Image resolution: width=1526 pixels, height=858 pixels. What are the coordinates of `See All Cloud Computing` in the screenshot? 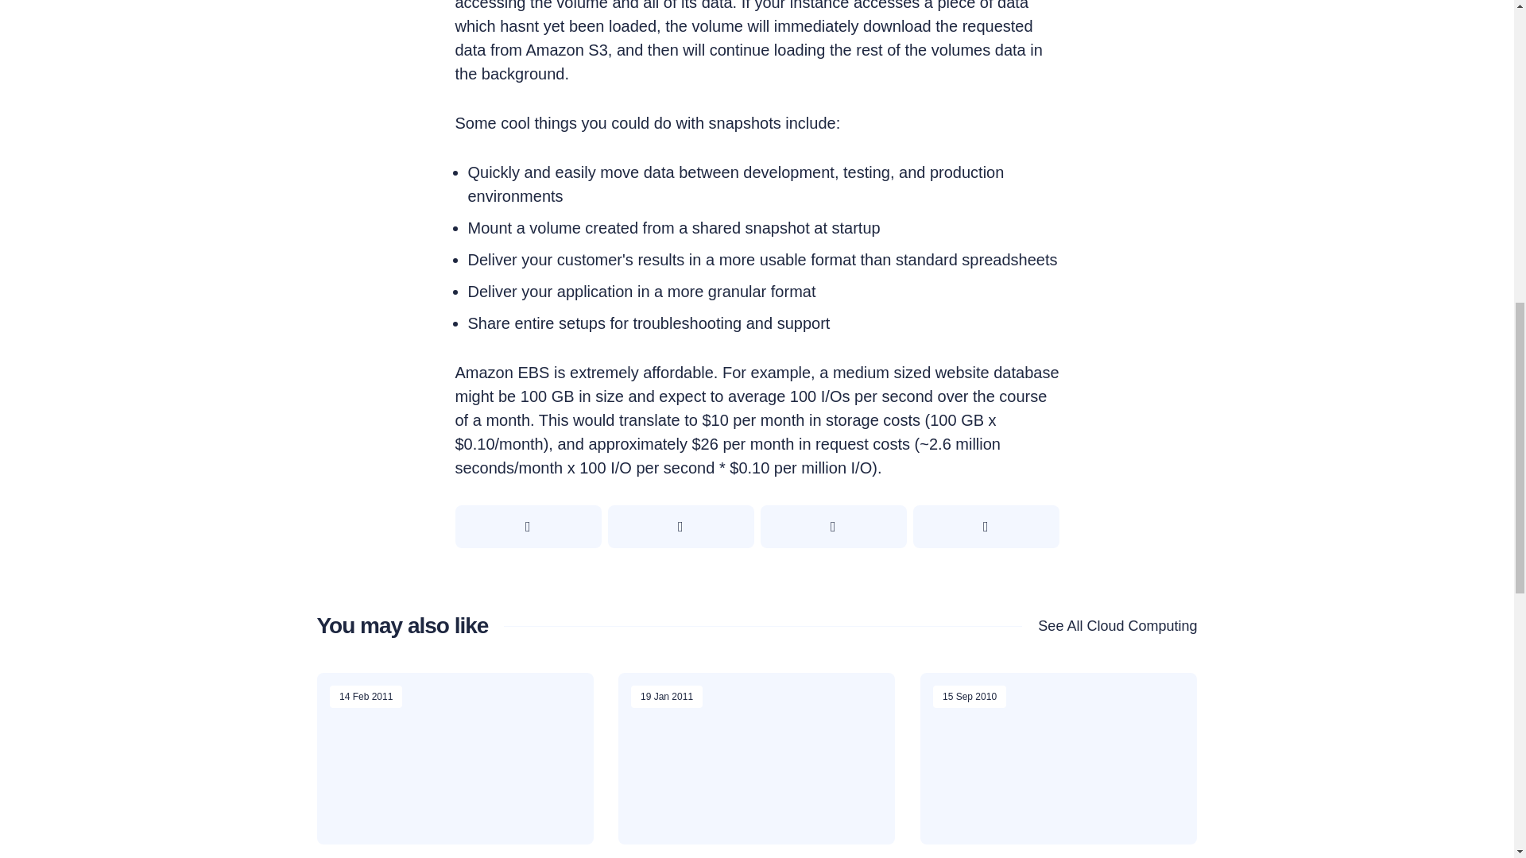 It's located at (1110, 626).